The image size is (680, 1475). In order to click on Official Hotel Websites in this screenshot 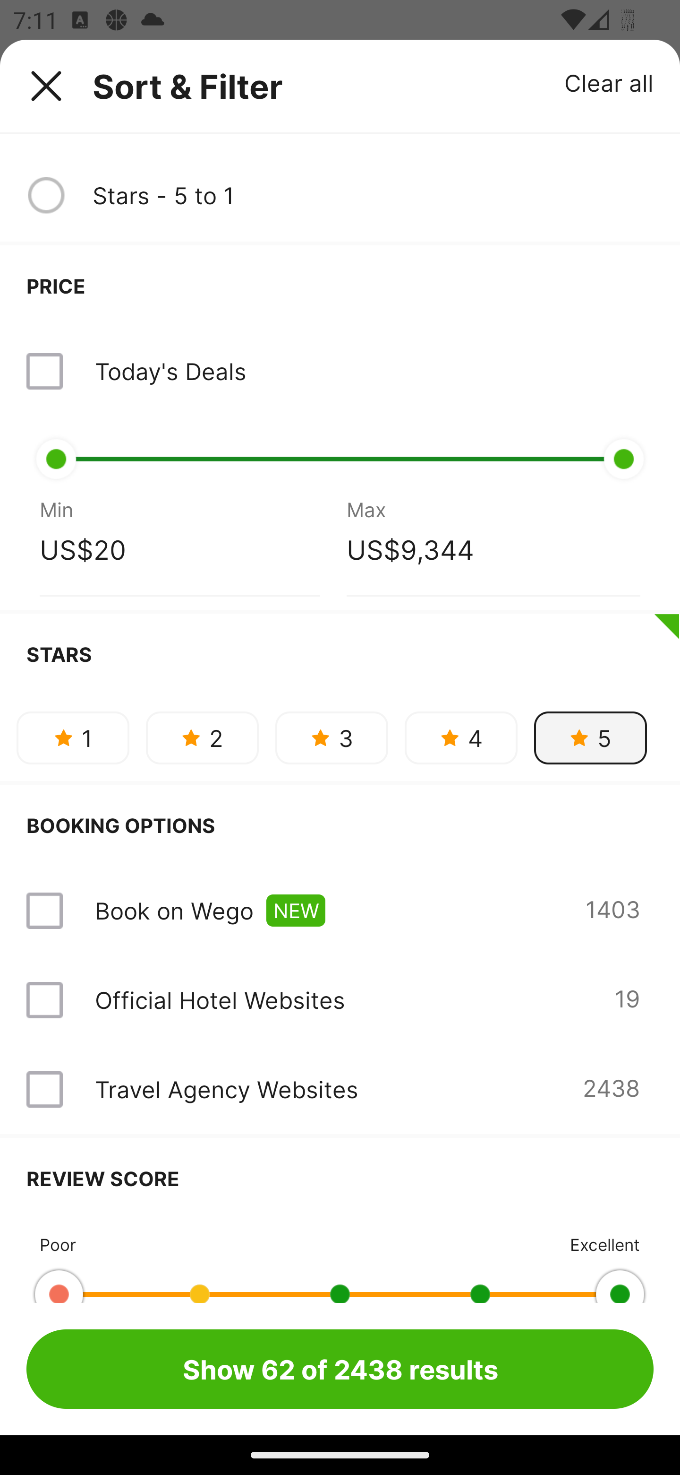, I will do `click(220, 1000)`.